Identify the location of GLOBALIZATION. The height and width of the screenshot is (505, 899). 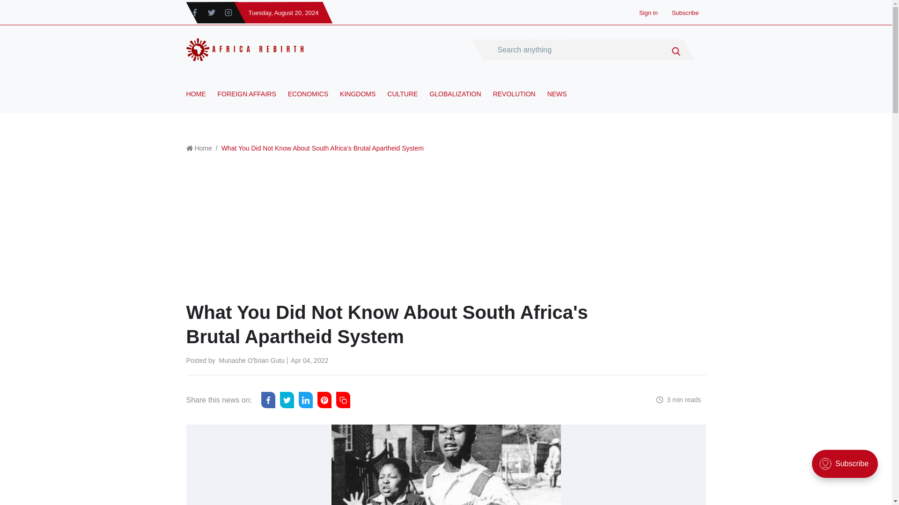
(455, 101).